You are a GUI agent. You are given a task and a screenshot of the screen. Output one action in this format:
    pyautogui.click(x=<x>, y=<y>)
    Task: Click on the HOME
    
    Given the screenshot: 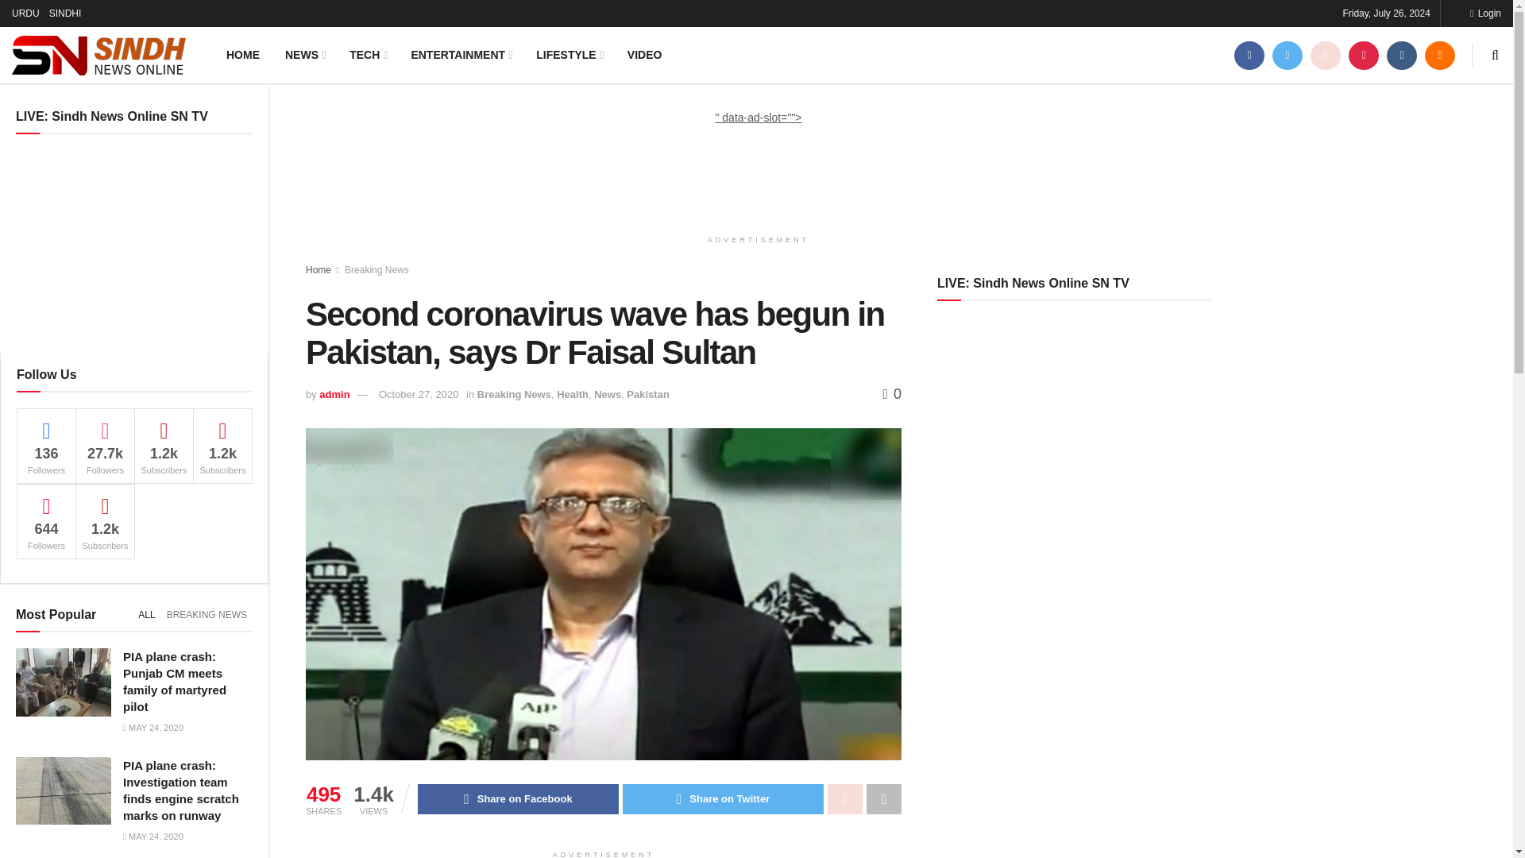 What is the action you would take?
    pyautogui.click(x=243, y=54)
    